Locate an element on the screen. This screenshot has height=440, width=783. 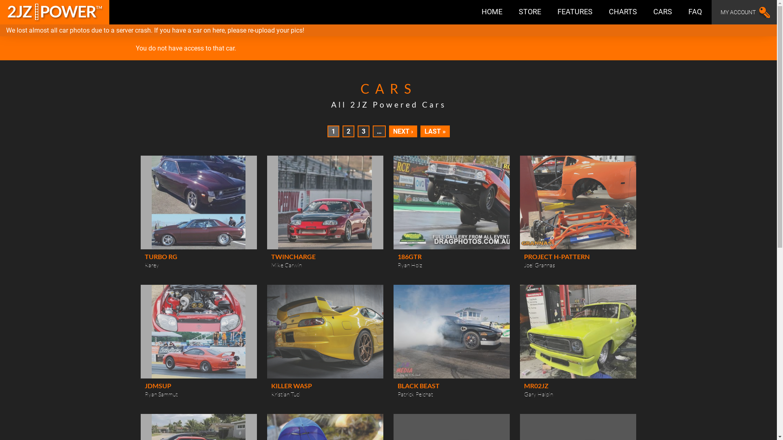
CARS is located at coordinates (663, 12).